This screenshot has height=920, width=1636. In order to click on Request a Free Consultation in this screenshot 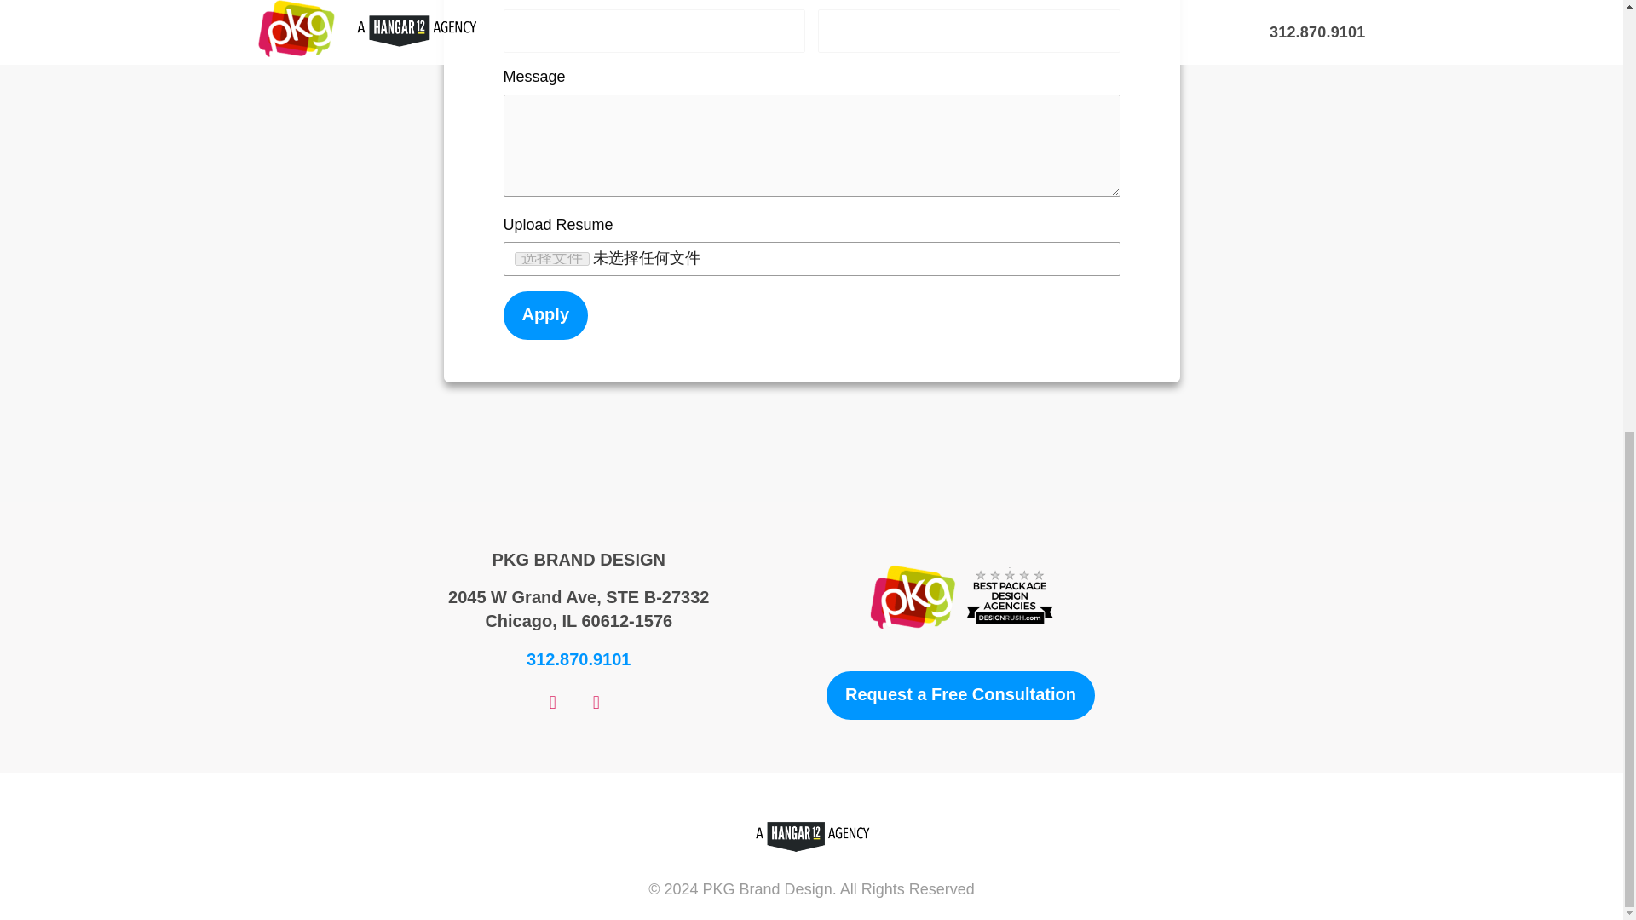, I will do `click(959, 695)`.